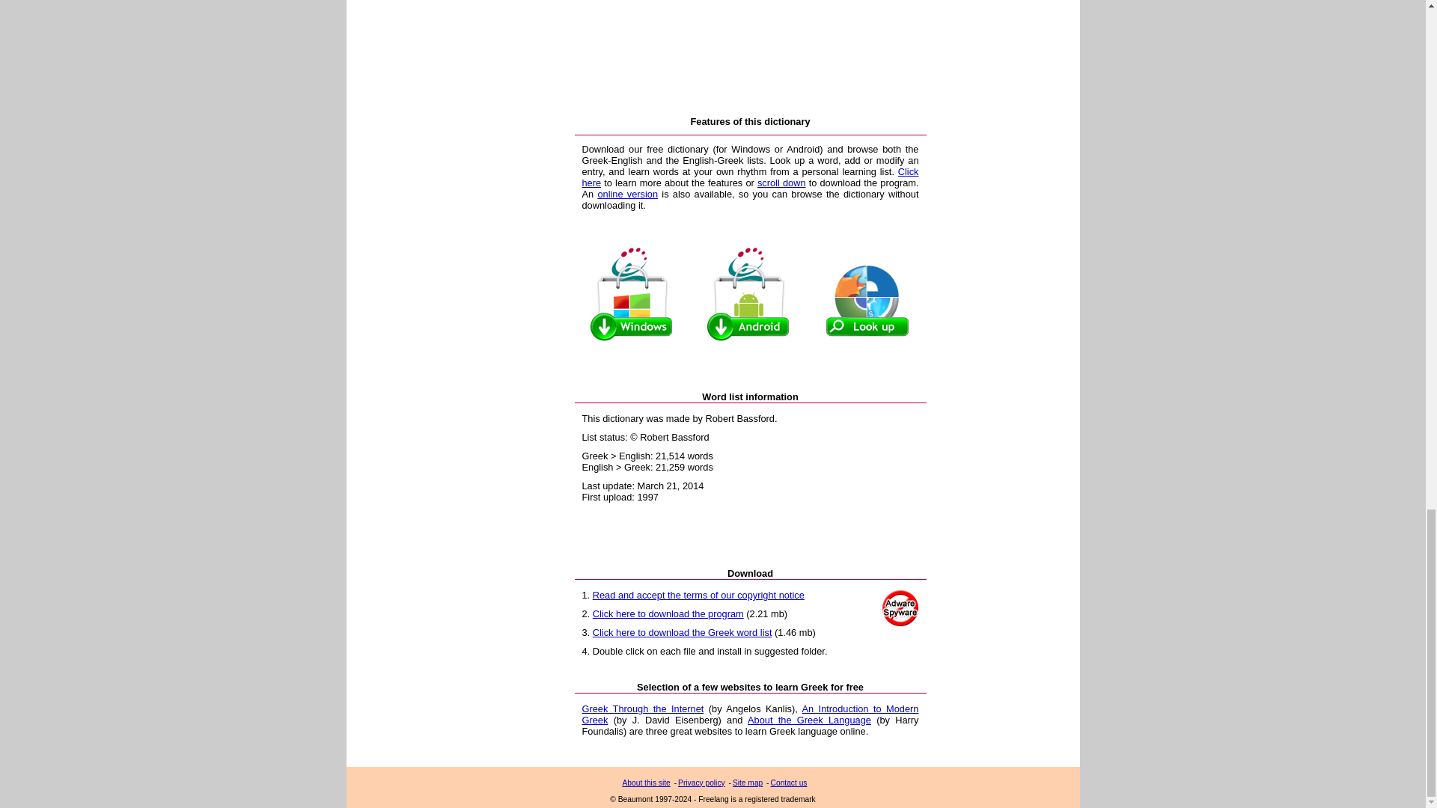  Describe the element at coordinates (781, 183) in the screenshot. I see `scroll down` at that location.